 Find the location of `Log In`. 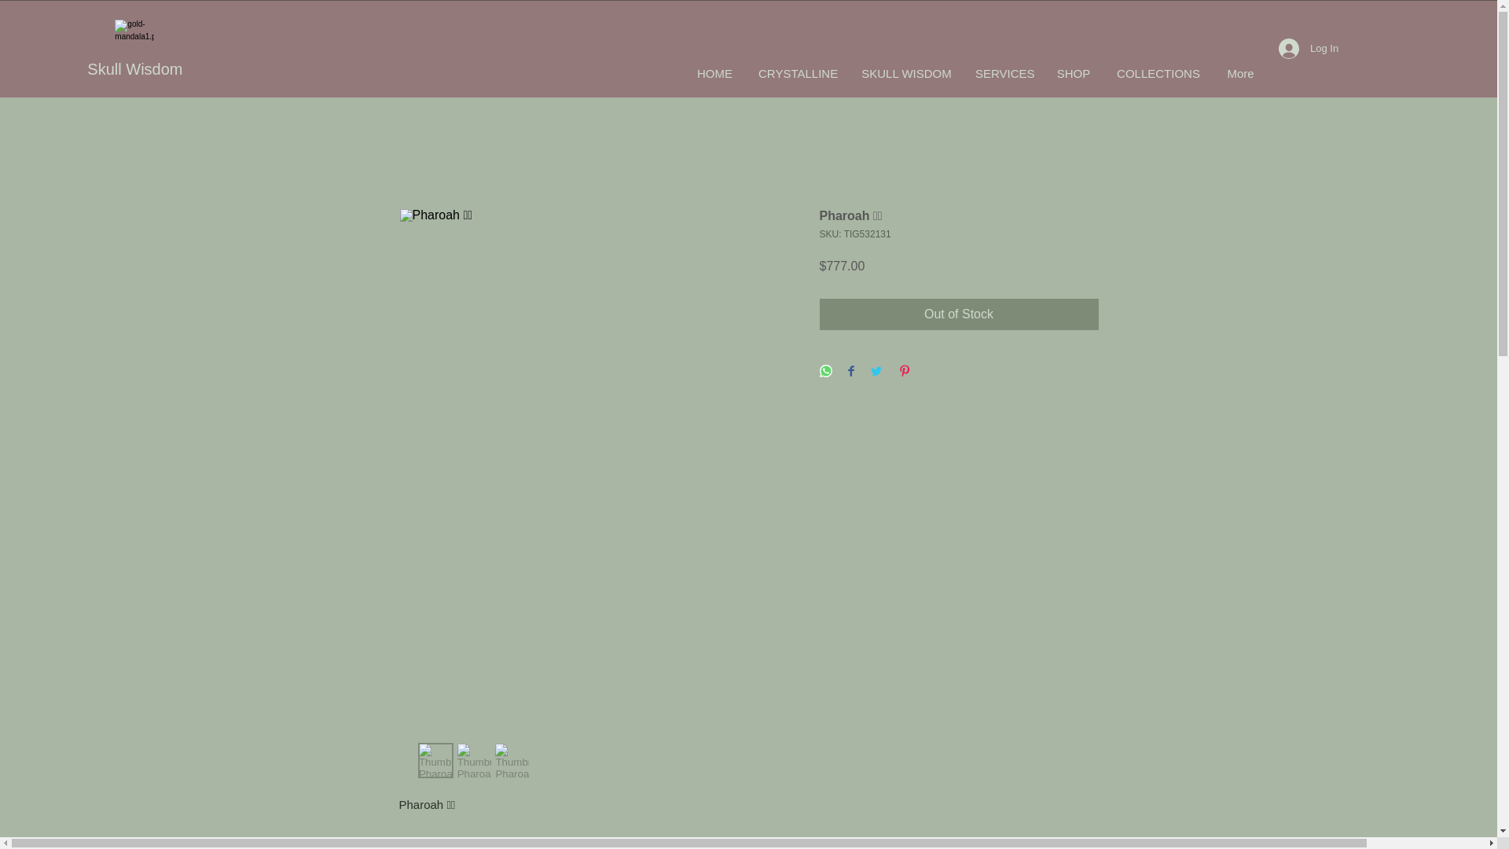

Log In is located at coordinates (1300, 49).